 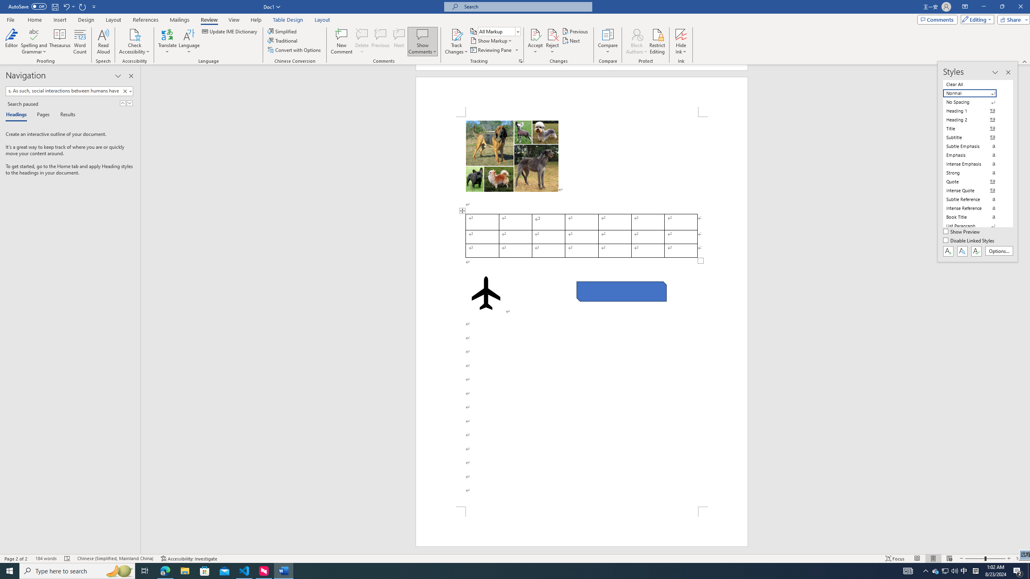 I want to click on Customize Quick Access Toolbar, so click(x=94, y=6).